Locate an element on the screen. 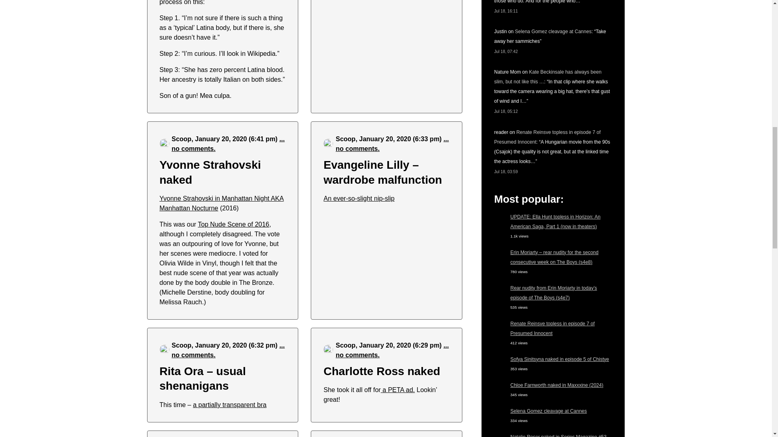 This screenshot has width=778, height=437. Top Nude Scene of 2016 is located at coordinates (233, 224).